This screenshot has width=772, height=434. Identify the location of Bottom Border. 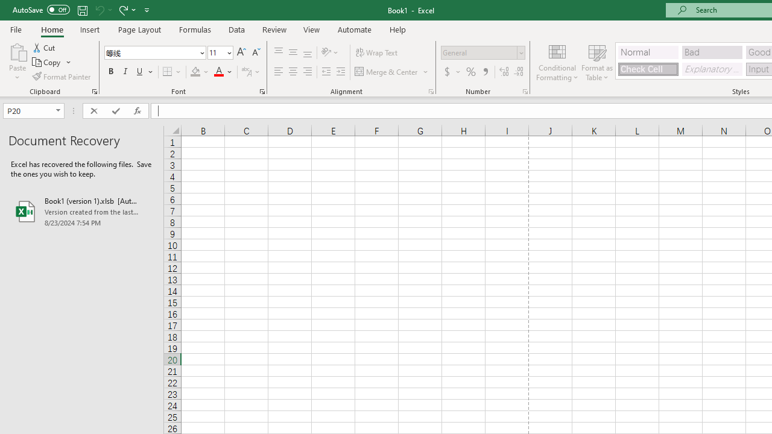
(168, 72).